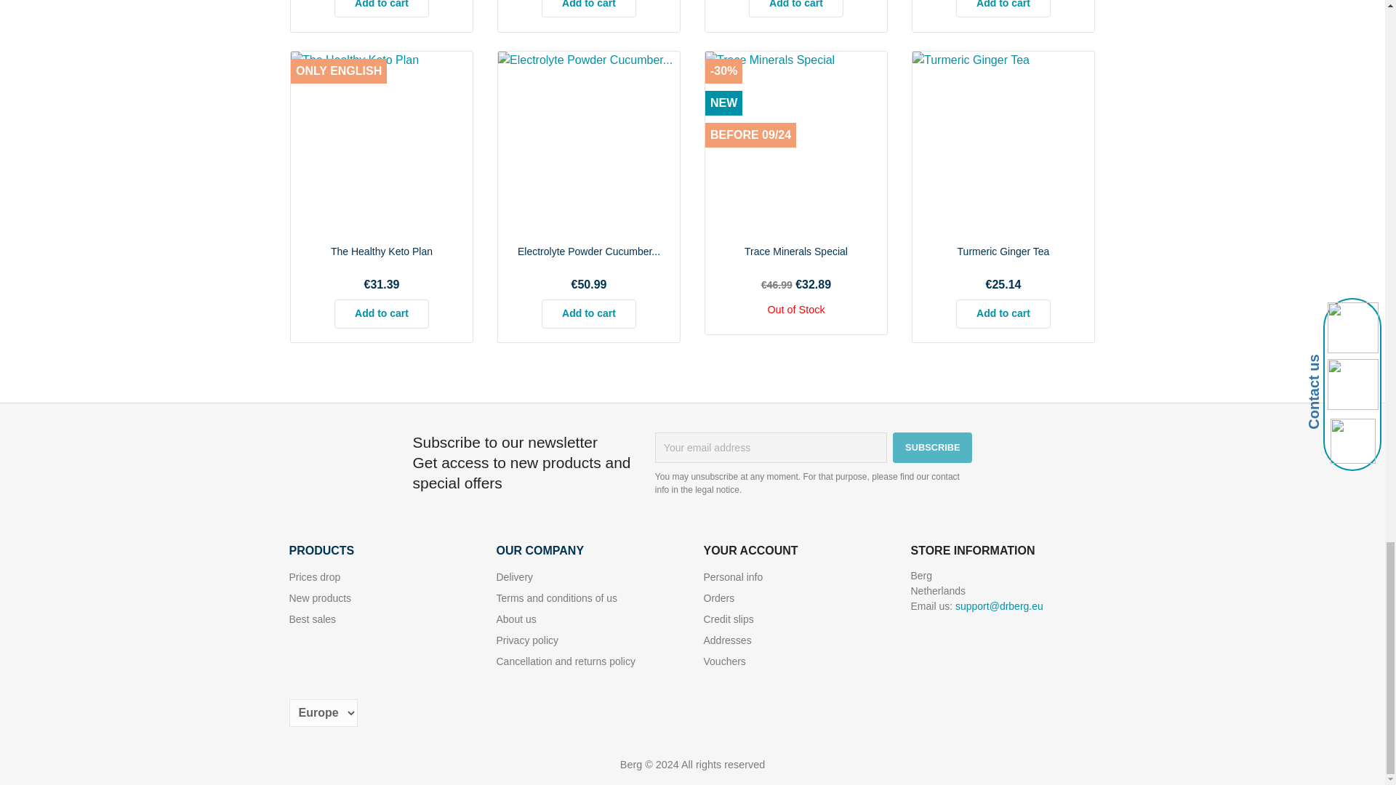 The width and height of the screenshot is (1396, 785). What do you see at coordinates (382, 251) in the screenshot?
I see `The Healthy Keto Plan` at bounding box center [382, 251].